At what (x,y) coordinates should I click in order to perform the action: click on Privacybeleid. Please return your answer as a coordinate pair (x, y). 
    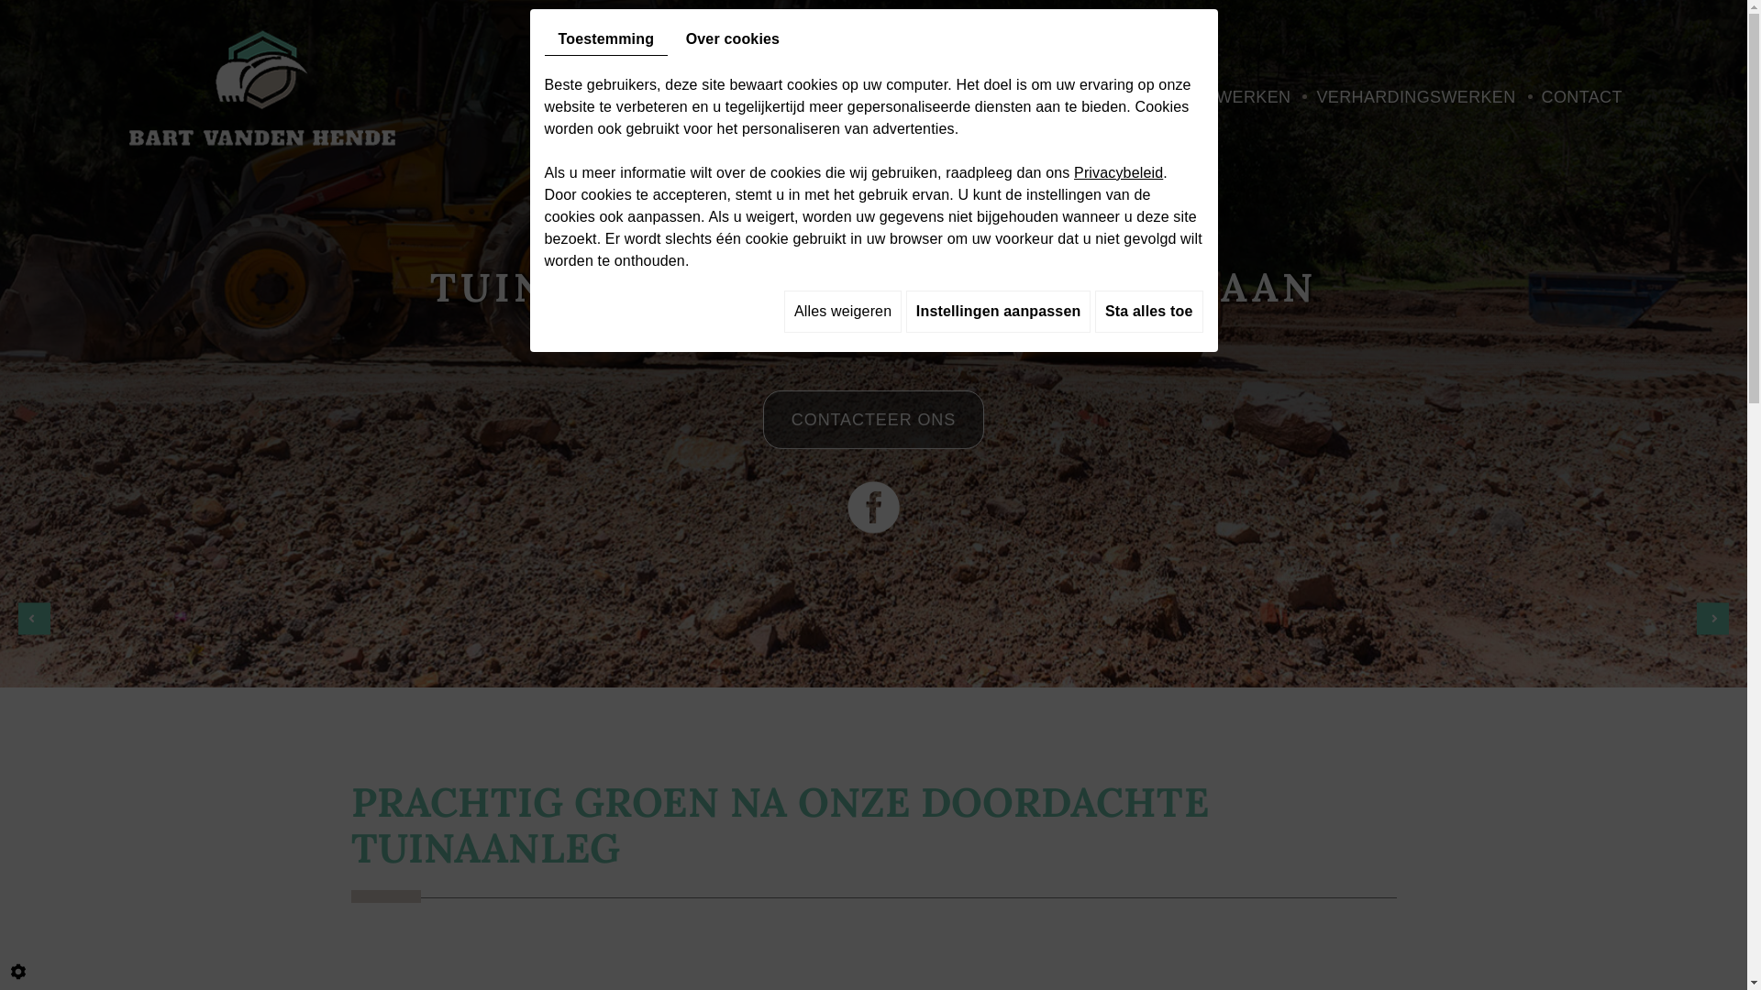
    Looking at the image, I should click on (1119, 172).